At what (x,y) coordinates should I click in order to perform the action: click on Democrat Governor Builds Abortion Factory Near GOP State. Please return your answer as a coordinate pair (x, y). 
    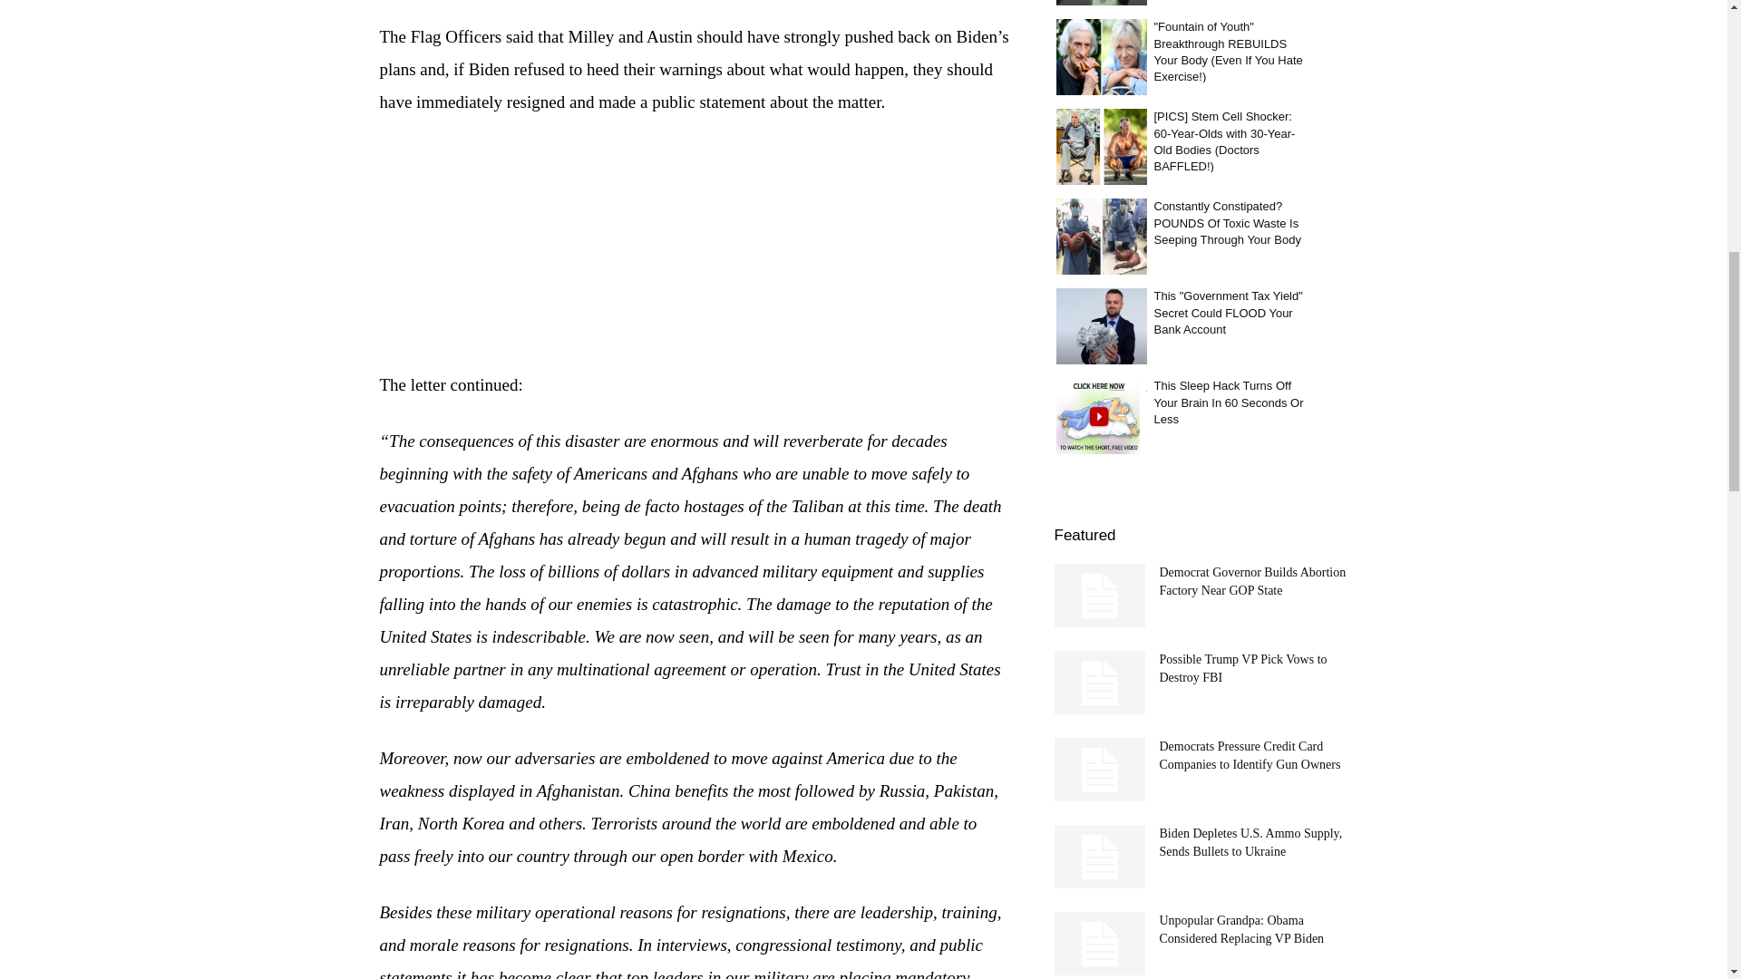
    Looking at the image, I should click on (1098, 596).